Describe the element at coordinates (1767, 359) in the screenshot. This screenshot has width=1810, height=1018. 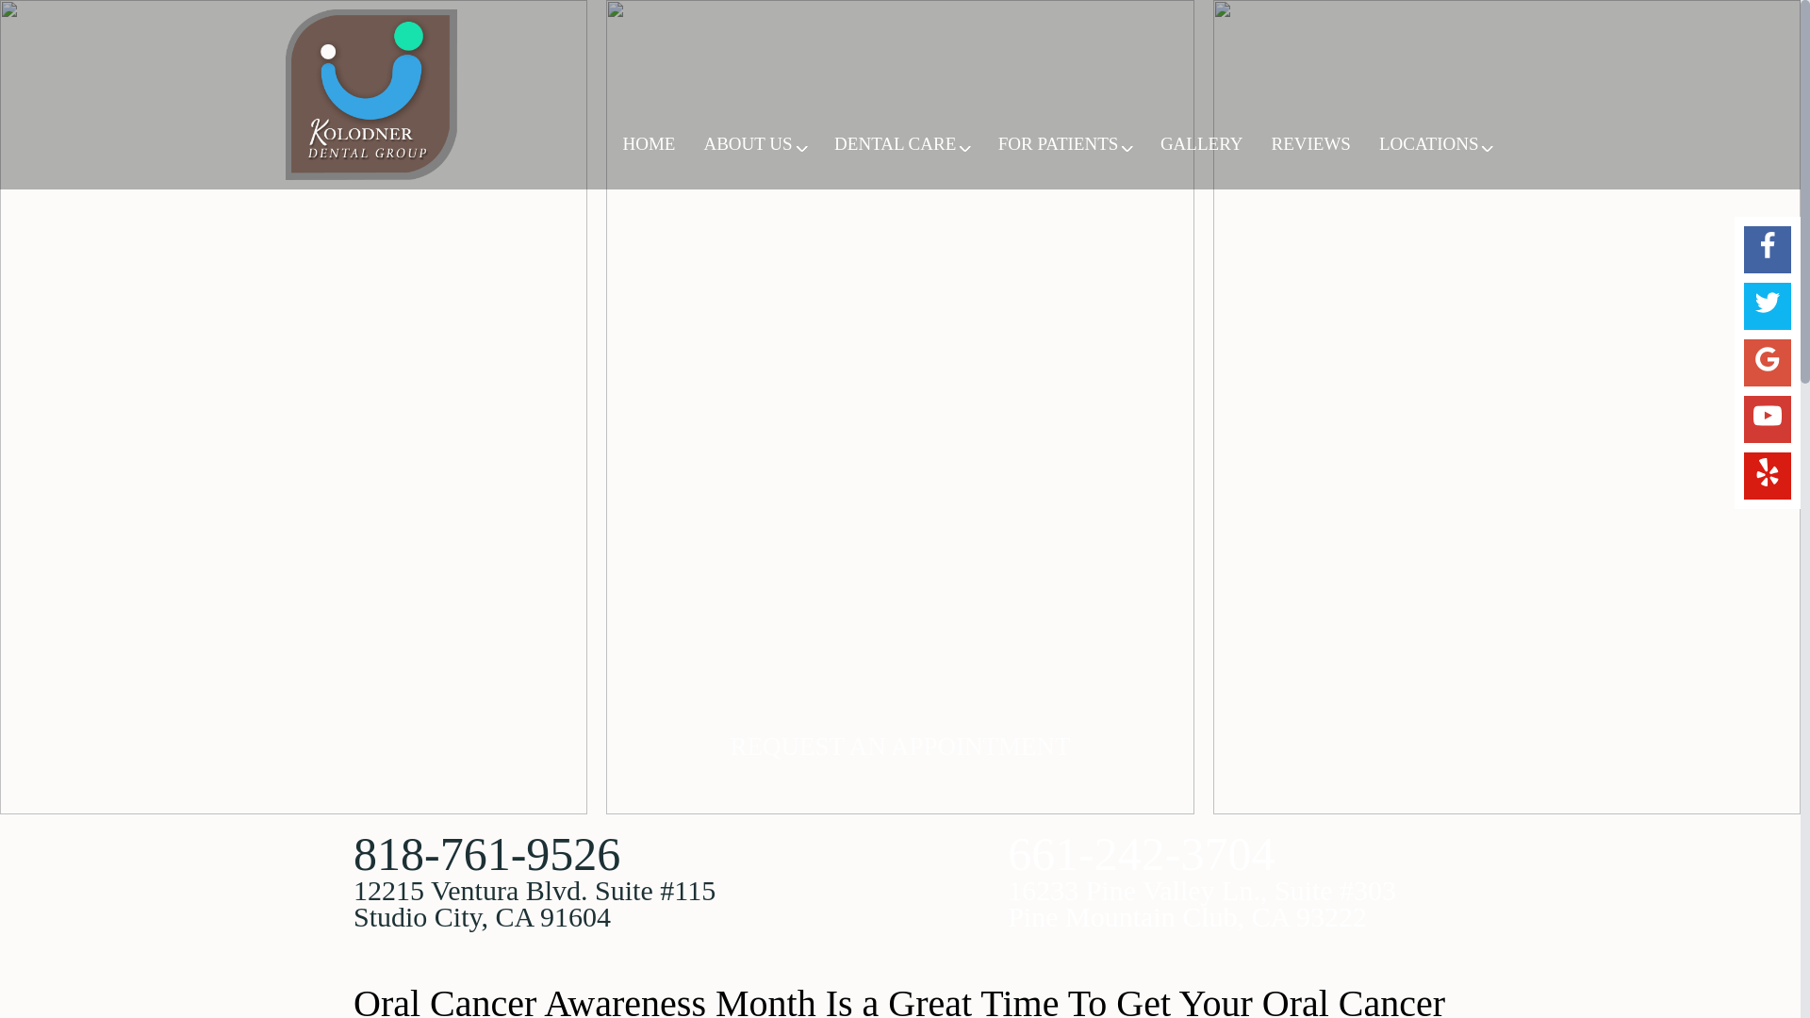
I see `Google icon` at that location.